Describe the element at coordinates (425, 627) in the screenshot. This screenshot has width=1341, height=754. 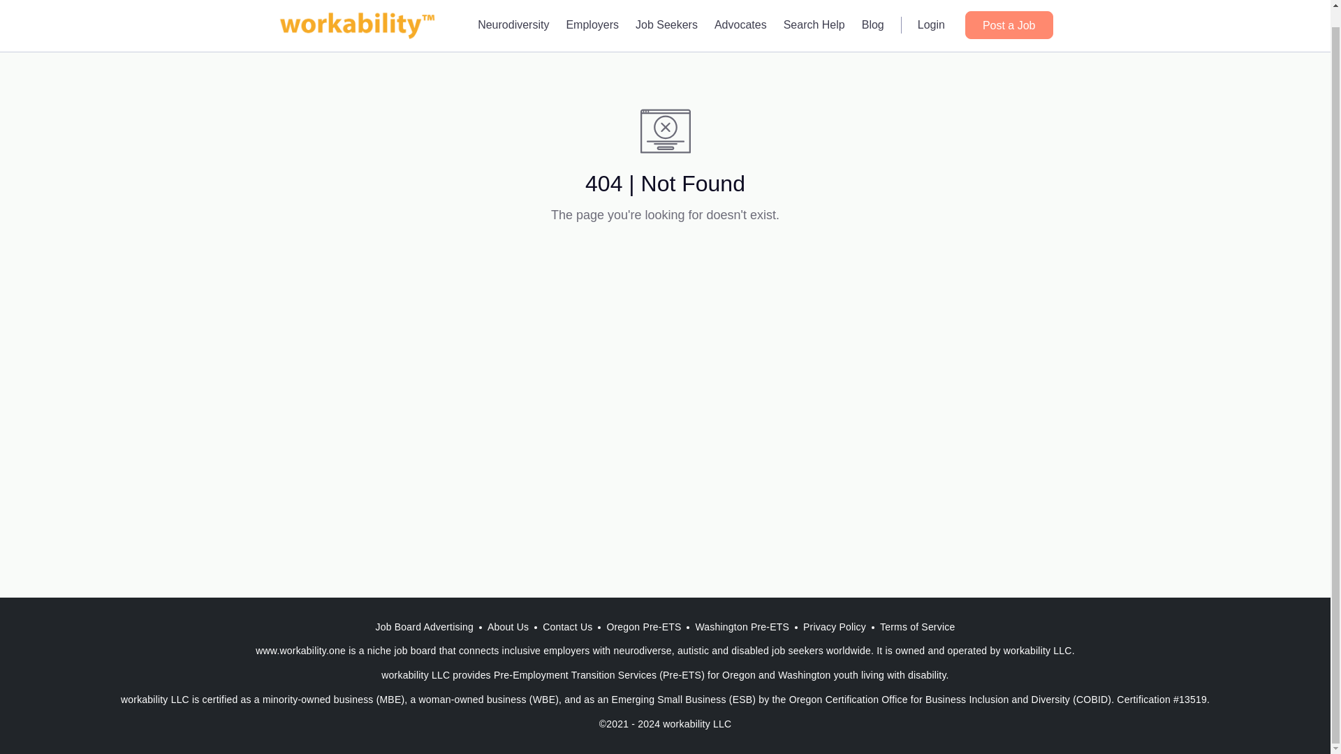
I see `Job Board Advertising` at that location.